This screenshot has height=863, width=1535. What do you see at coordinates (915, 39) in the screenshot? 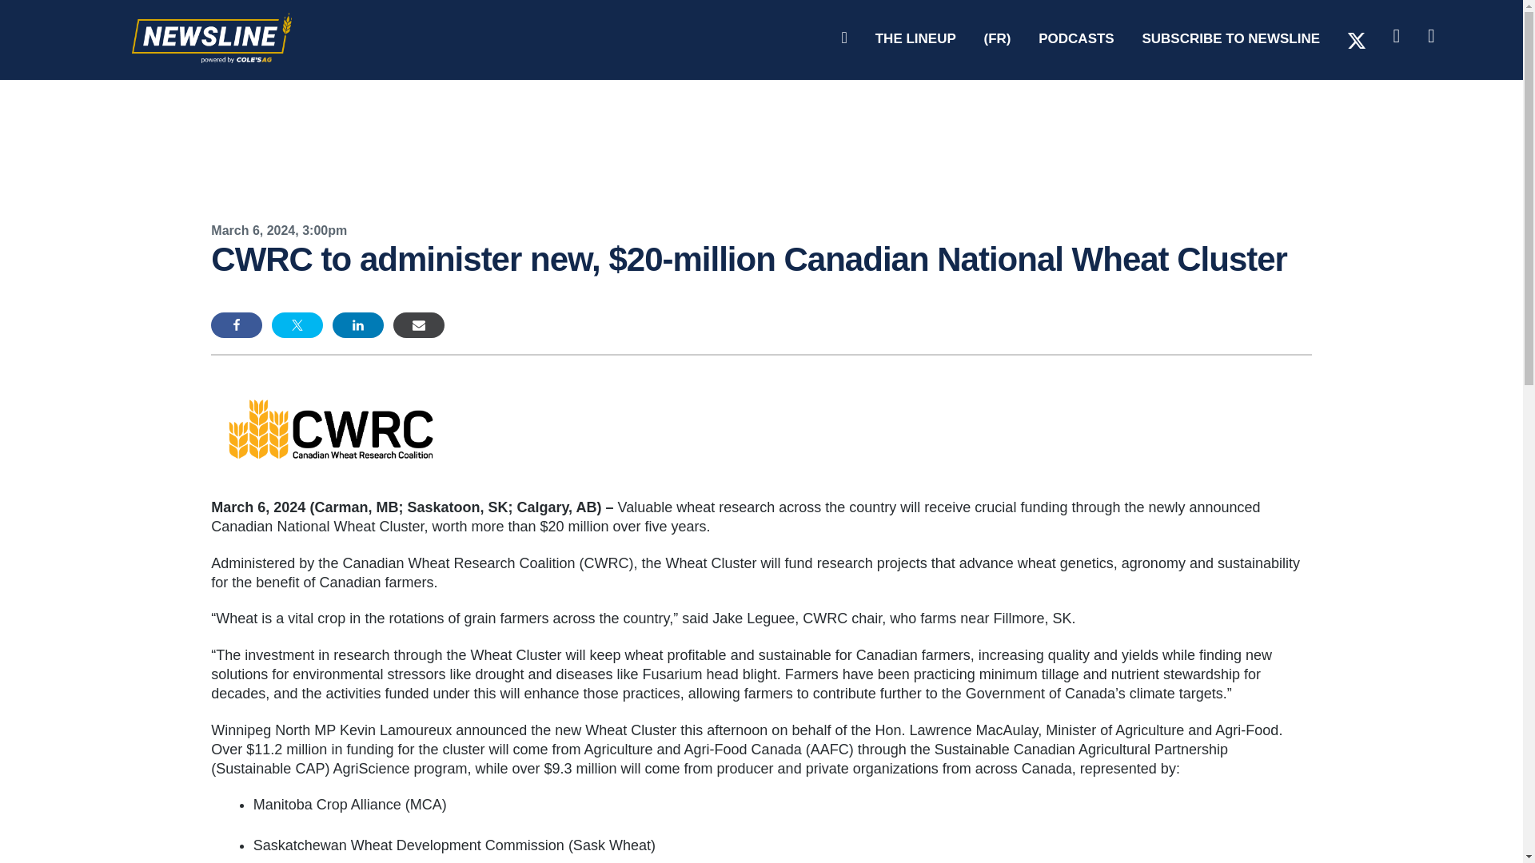
I see `THE LINEUP` at bounding box center [915, 39].